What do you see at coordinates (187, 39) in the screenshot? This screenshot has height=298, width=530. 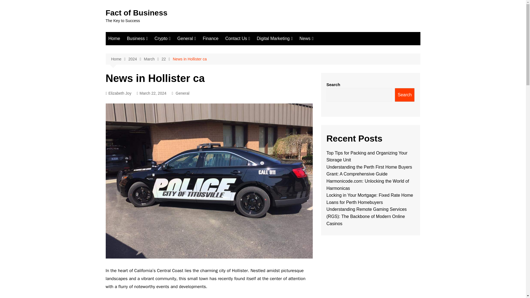 I see `General` at bounding box center [187, 39].